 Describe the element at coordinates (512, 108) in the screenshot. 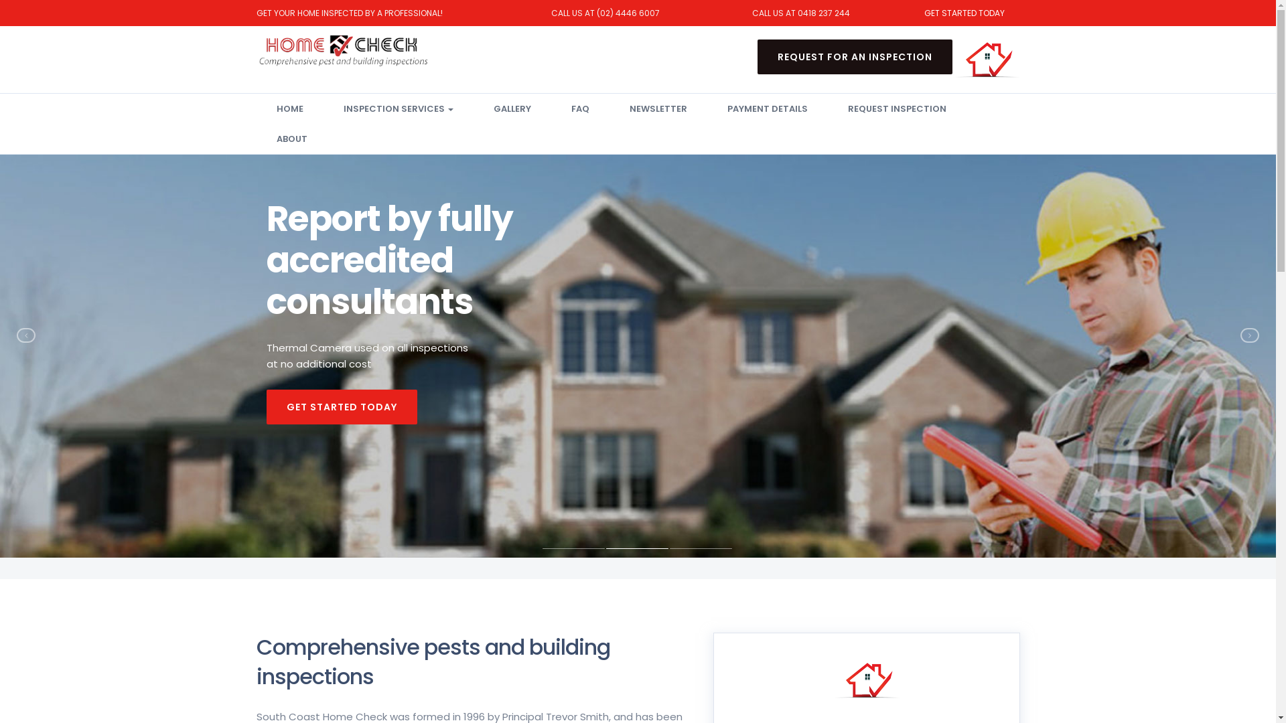

I see `GALLERY` at that location.